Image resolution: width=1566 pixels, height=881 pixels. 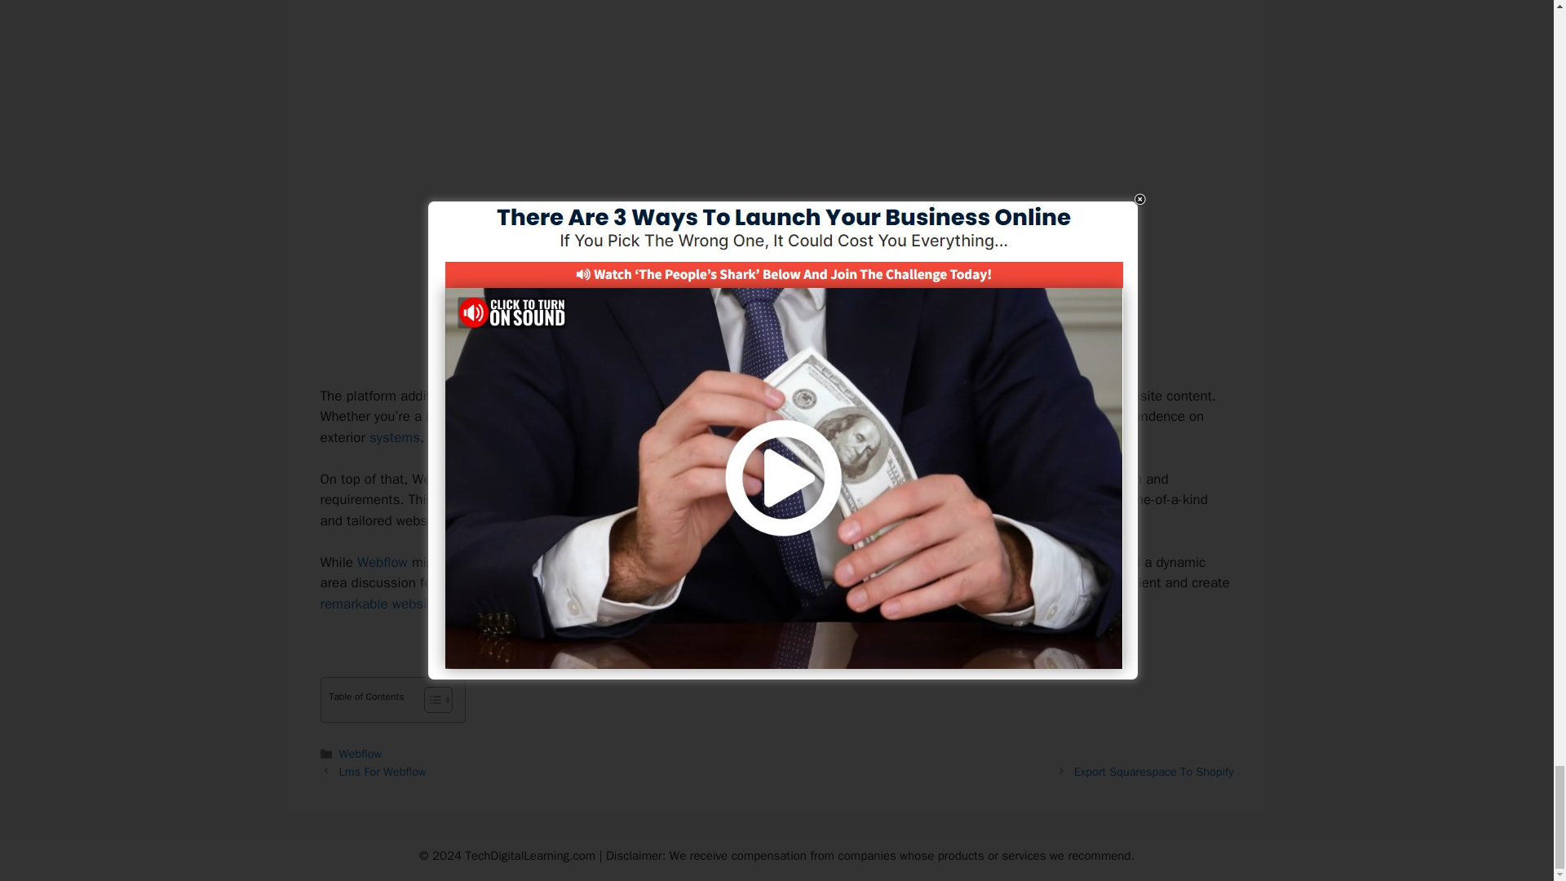 What do you see at coordinates (395, 437) in the screenshot?
I see `systems` at bounding box center [395, 437].